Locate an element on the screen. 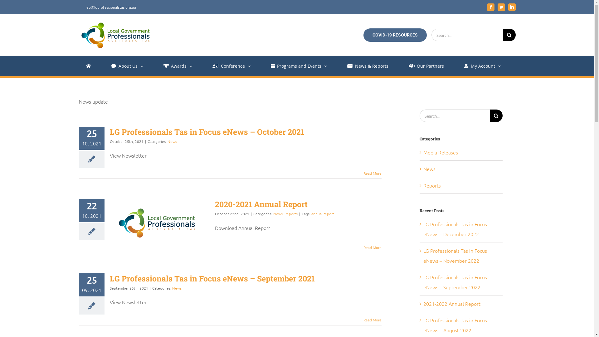 This screenshot has height=337, width=599. Twitter is located at coordinates (501, 7).